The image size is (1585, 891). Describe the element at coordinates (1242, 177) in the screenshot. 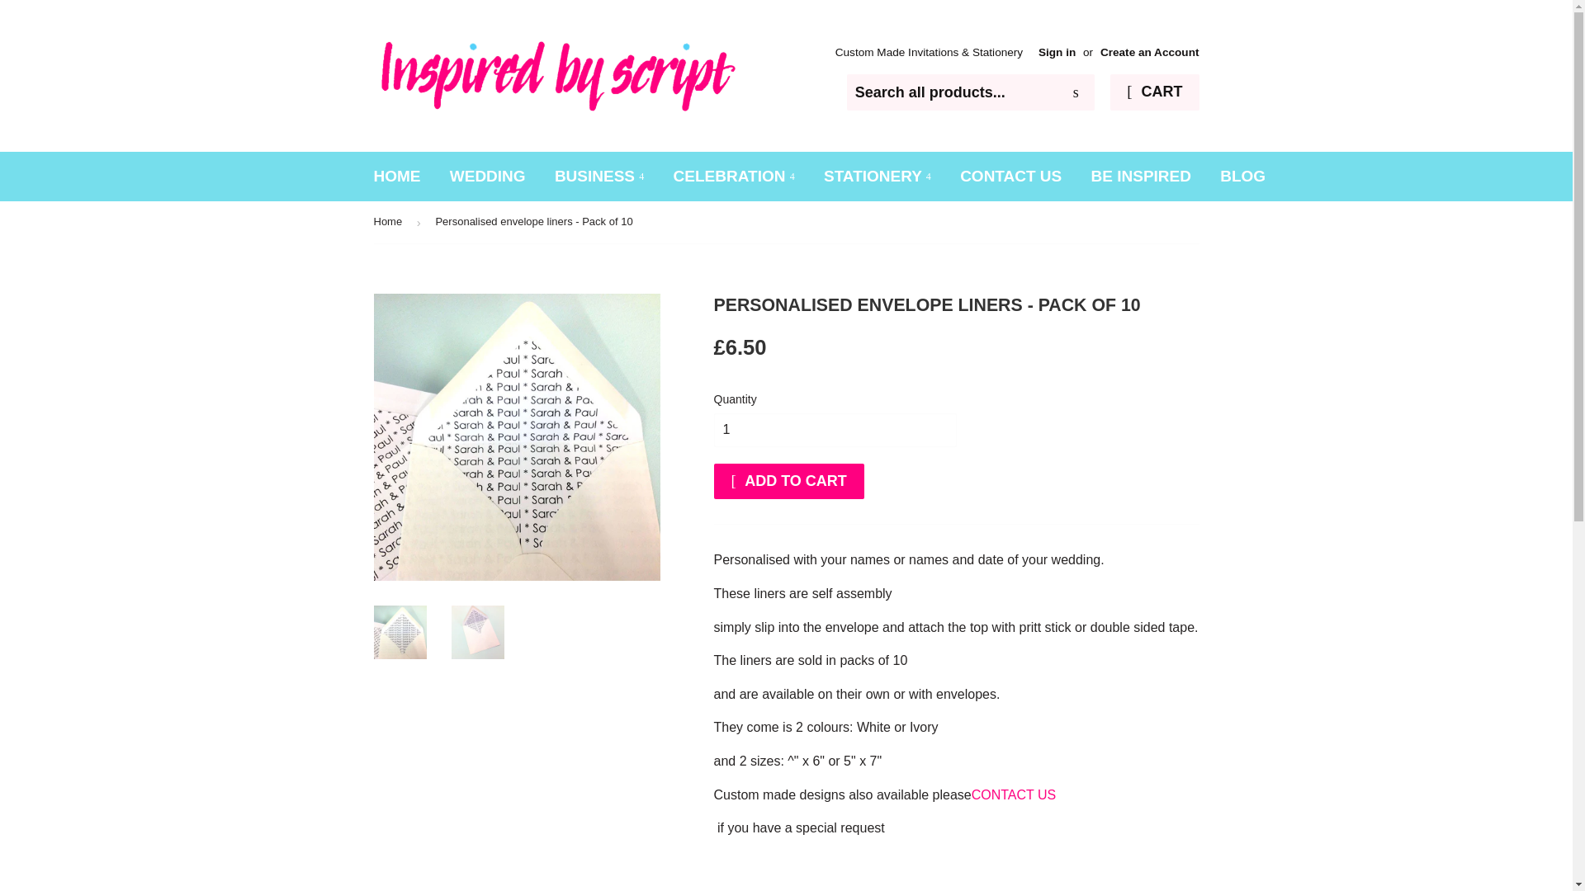

I see `BLOG` at that location.